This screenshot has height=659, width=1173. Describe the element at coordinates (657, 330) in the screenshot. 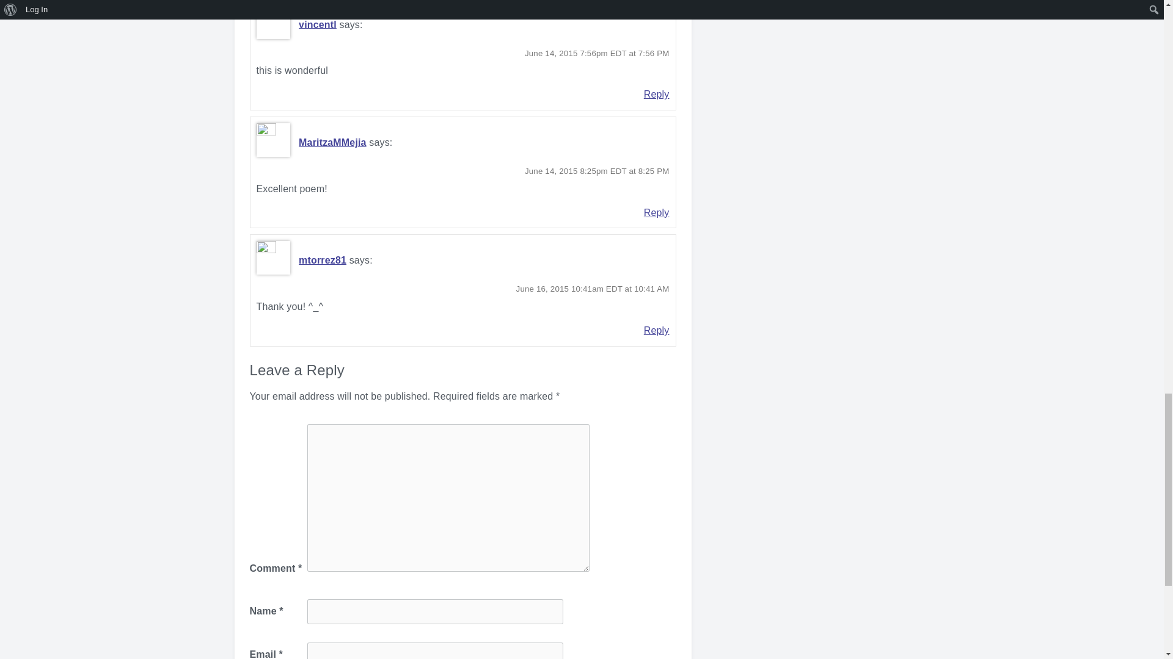

I see `Reply` at that location.